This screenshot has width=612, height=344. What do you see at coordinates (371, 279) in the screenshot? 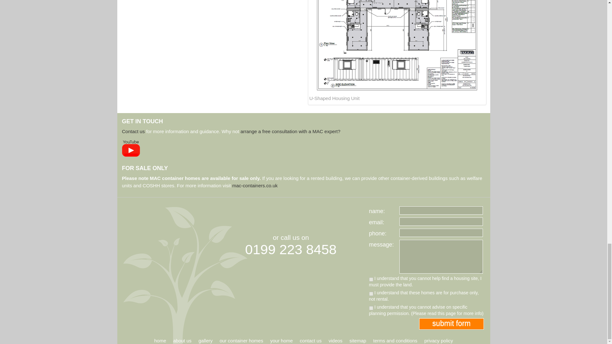
I see `on` at bounding box center [371, 279].